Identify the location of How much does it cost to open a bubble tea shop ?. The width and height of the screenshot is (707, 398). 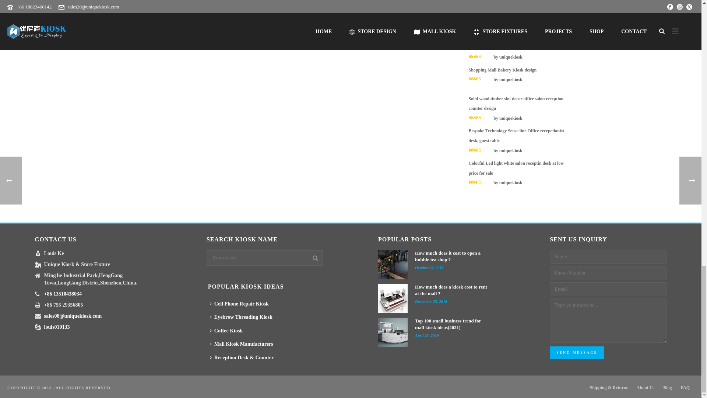
(393, 265).